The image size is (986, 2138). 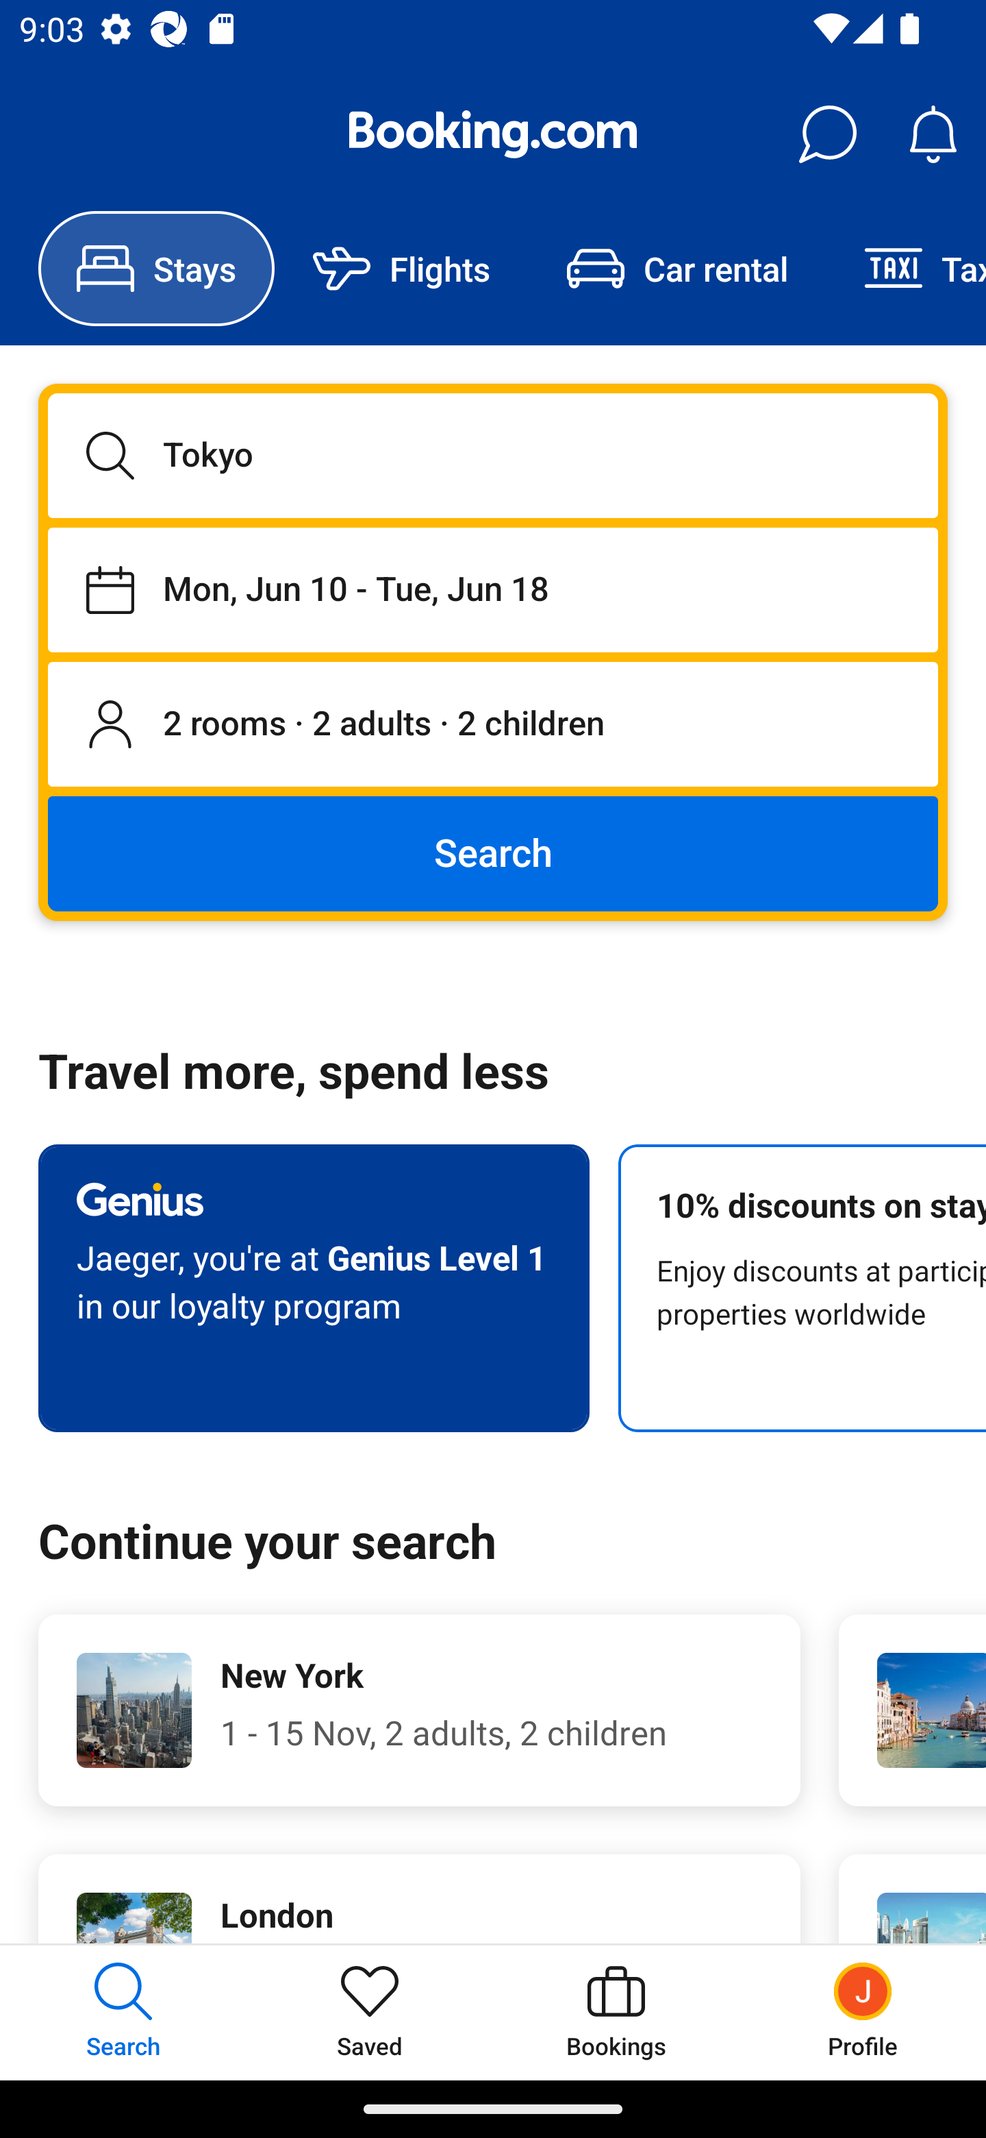 What do you see at coordinates (156, 269) in the screenshot?
I see `Stays` at bounding box center [156, 269].